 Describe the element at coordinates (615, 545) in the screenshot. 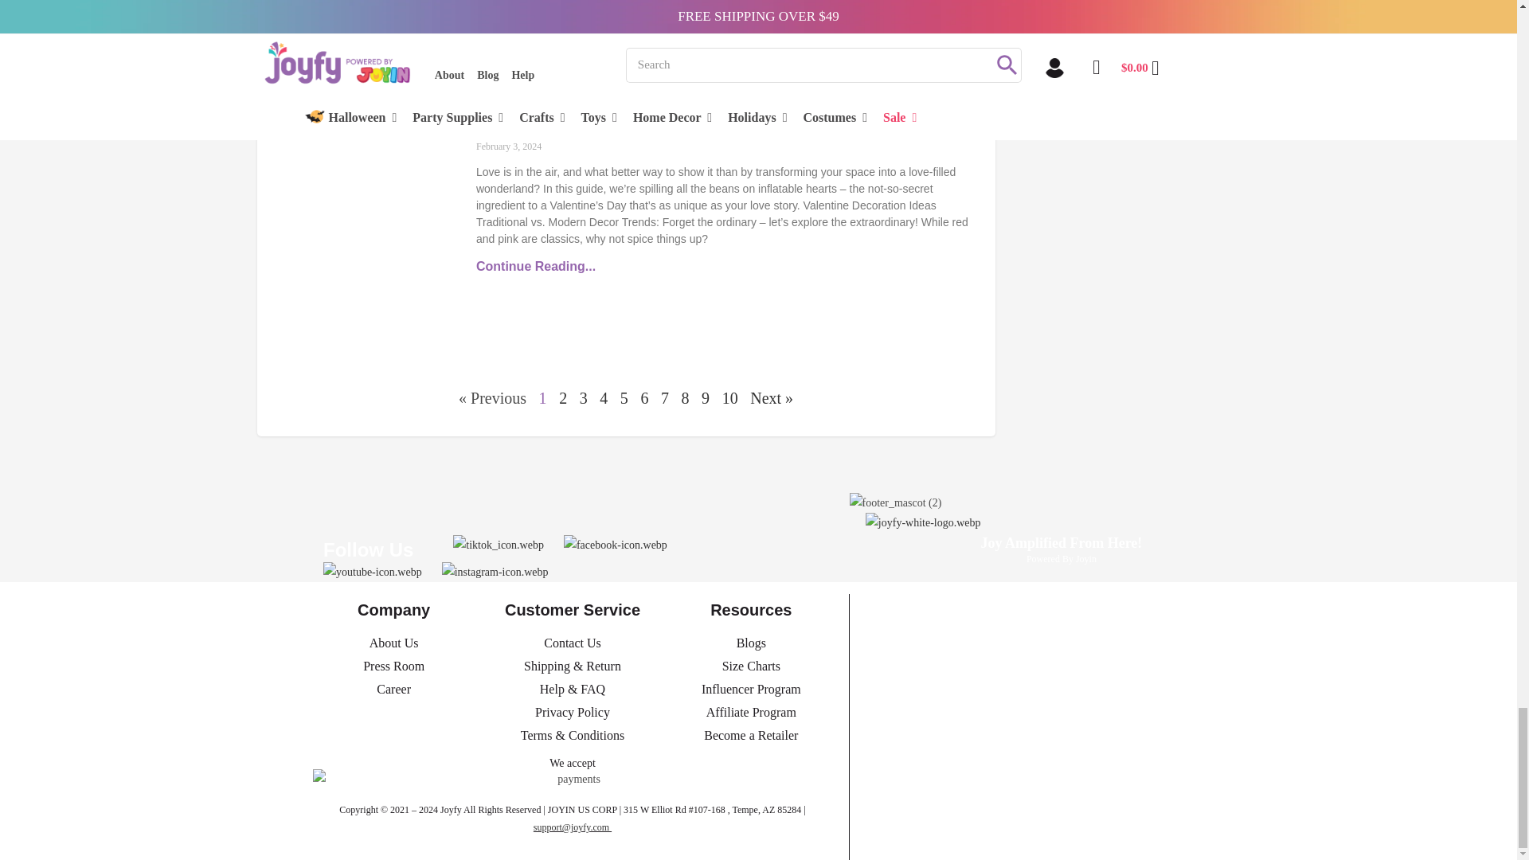

I see `facebook-icon.webp` at that location.